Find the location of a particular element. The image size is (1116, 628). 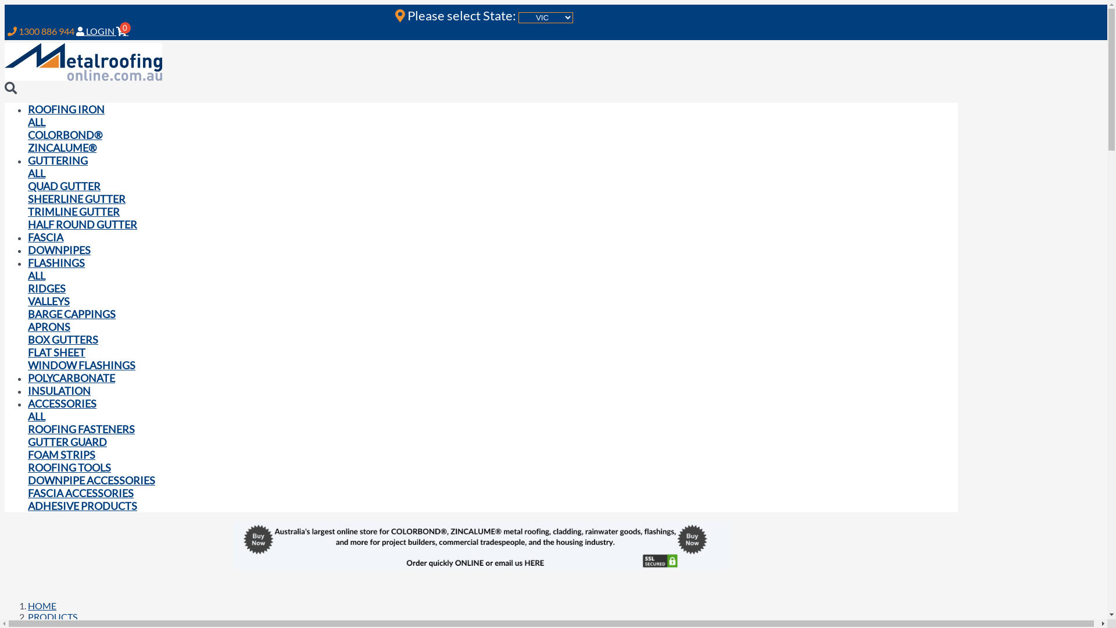

ALL is located at coordinates (37, 122).